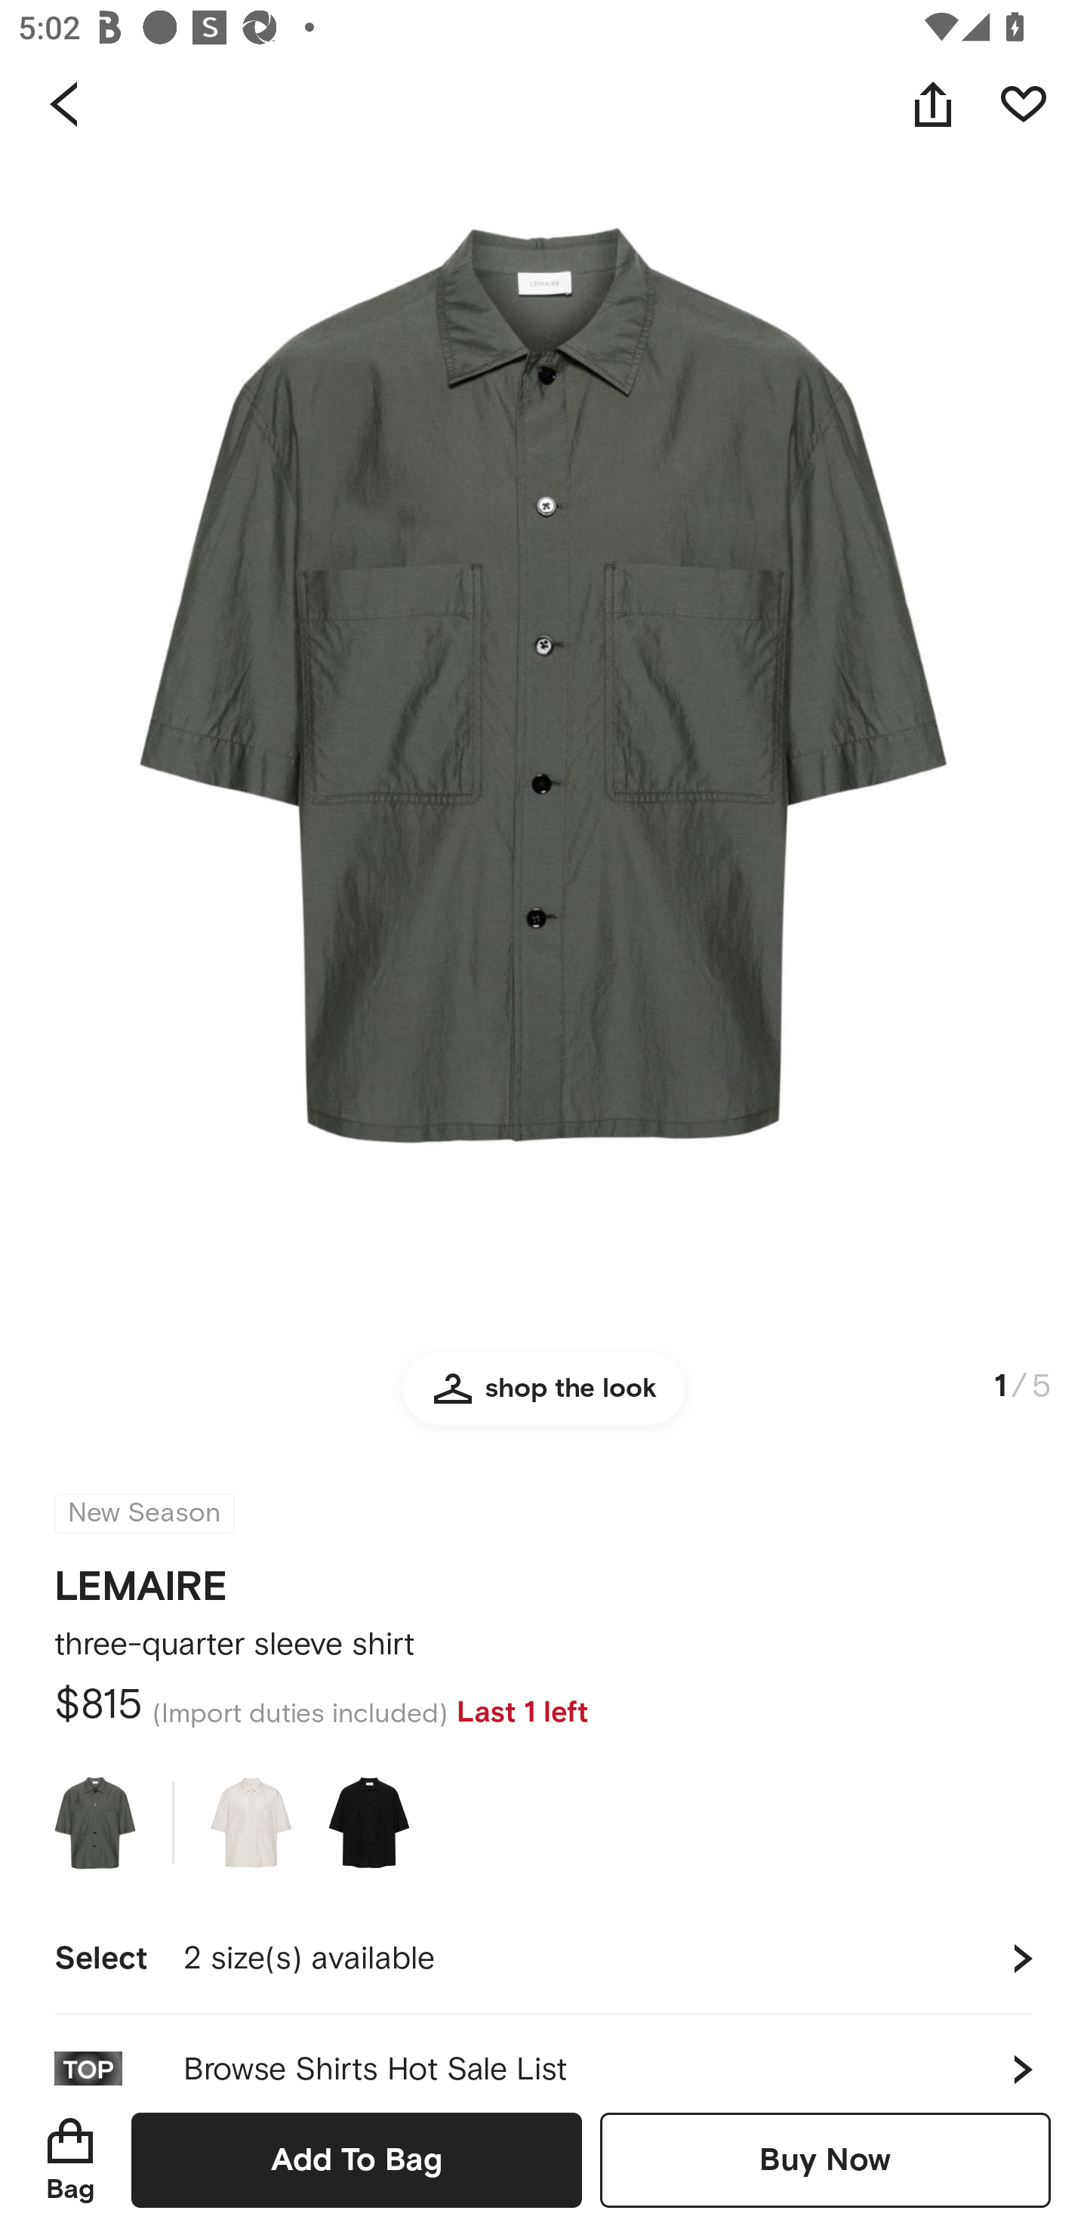  Describe the element at coordinates (825, 2159) in the screenshot. I see `Buy Now` at that location.